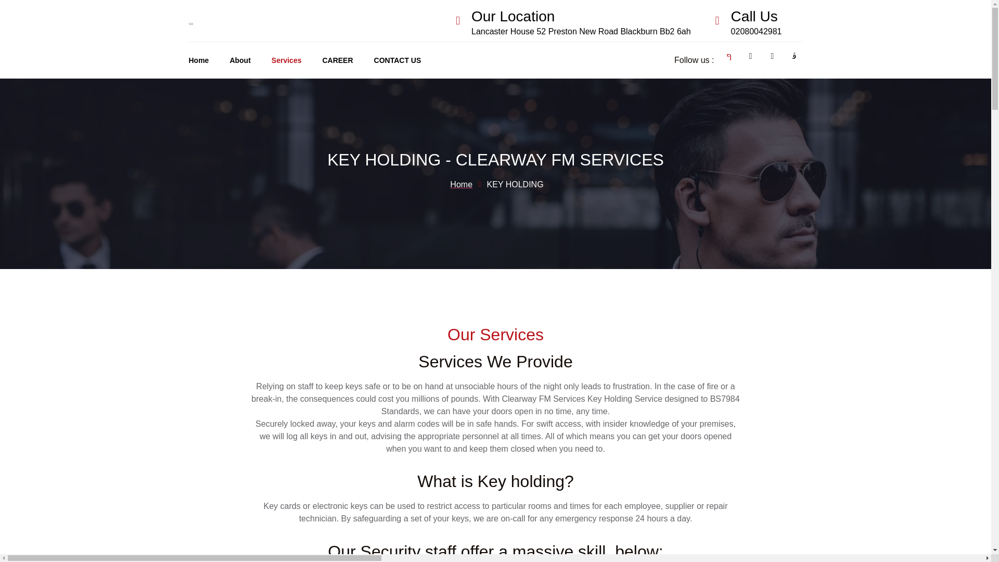  Describe the element at coordinates (297, 60) in the screenshot. I see `Services` at that location.